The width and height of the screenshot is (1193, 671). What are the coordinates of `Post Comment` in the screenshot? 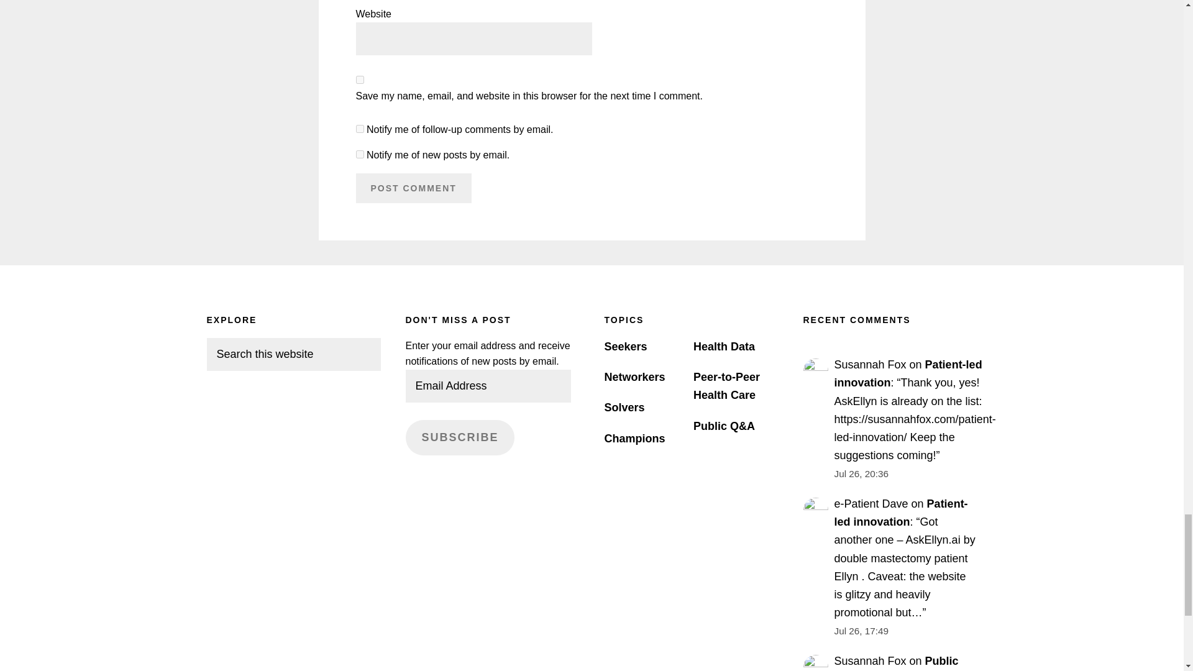 It's located at (413, 188).